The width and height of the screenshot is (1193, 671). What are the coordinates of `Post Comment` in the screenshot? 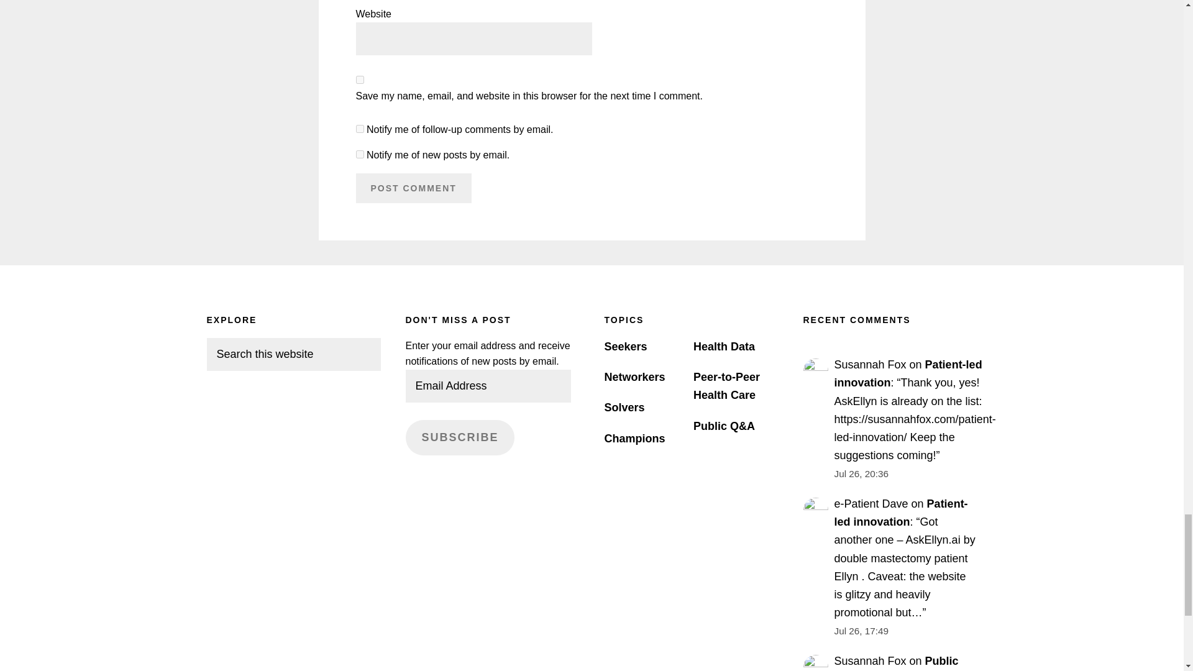 It's located at (413, 188).